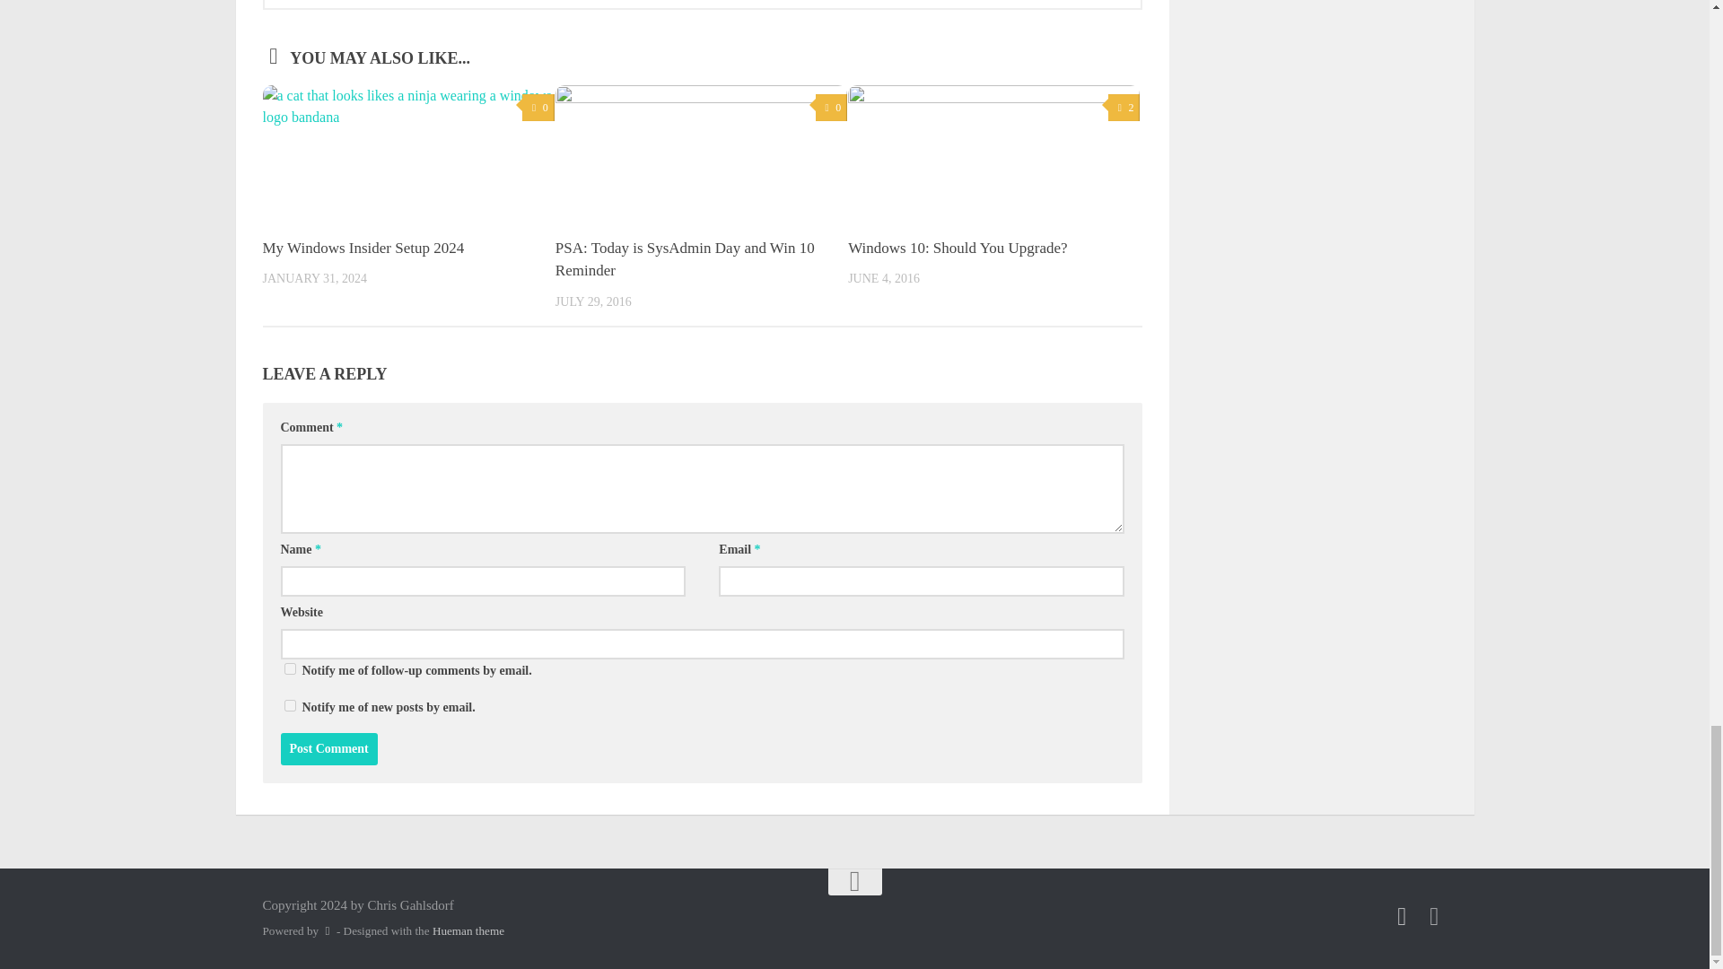 Image resolution: width=1723 pixels, height=969 pixels. What do you see at coordinates (685, 259) in the screenshot?
I see `PSA: Today is SysAdmin Day and Win 10 Reminder` at bounding box center [685, 259].